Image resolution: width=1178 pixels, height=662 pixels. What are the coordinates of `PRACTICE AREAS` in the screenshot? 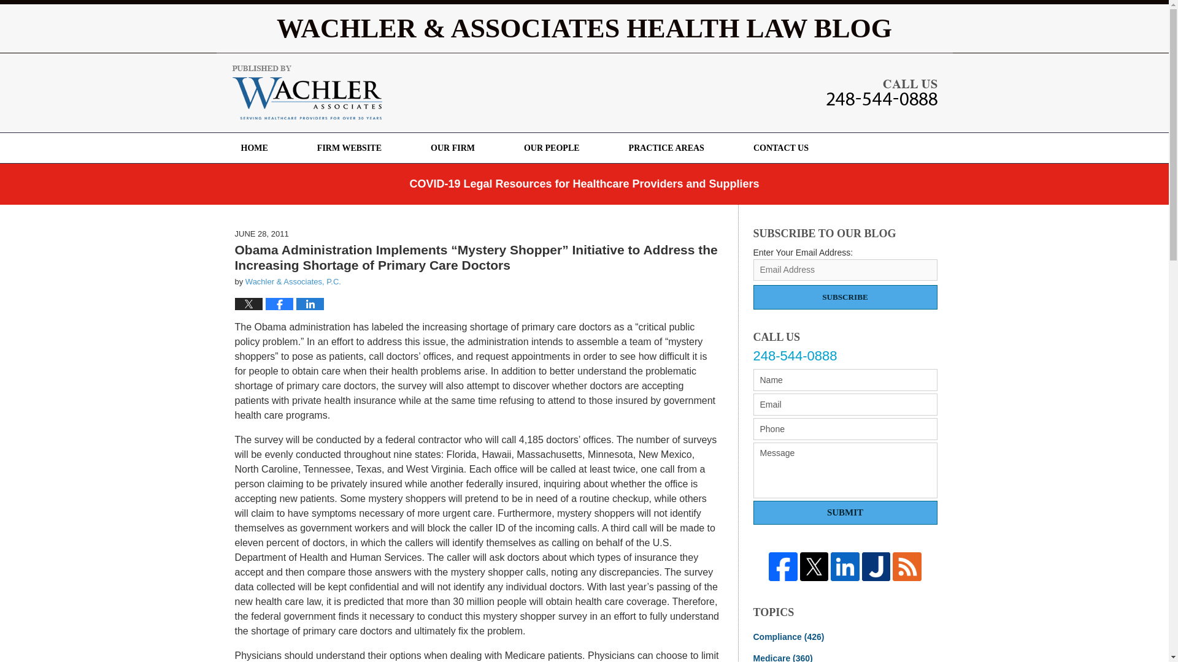 It's located at (666, 148).